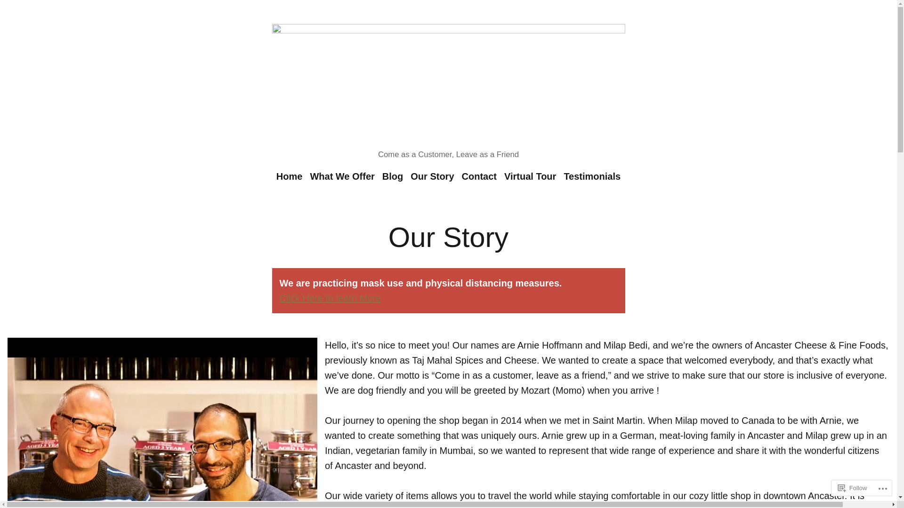  What do you see at coordinates (393, 176) in the screenshot?
I see `Blog` at bounding box center [393, 176].